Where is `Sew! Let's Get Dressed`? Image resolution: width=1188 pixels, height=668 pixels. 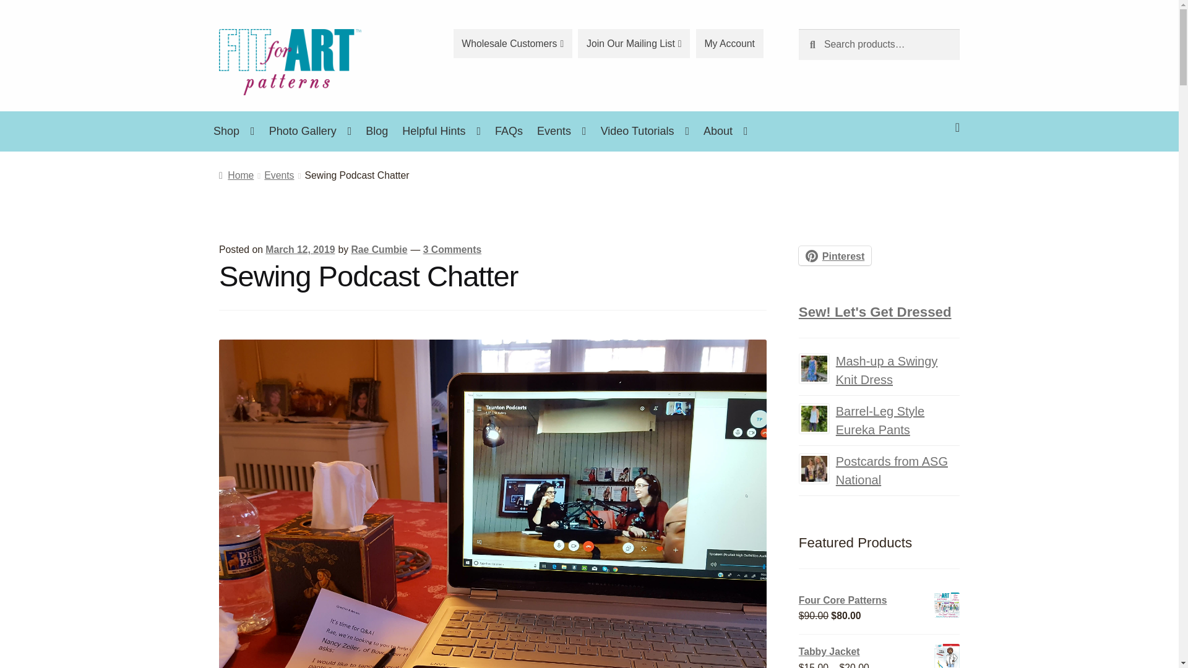
Sew! Let's Get Dressed is located at coordinates (875, 312).